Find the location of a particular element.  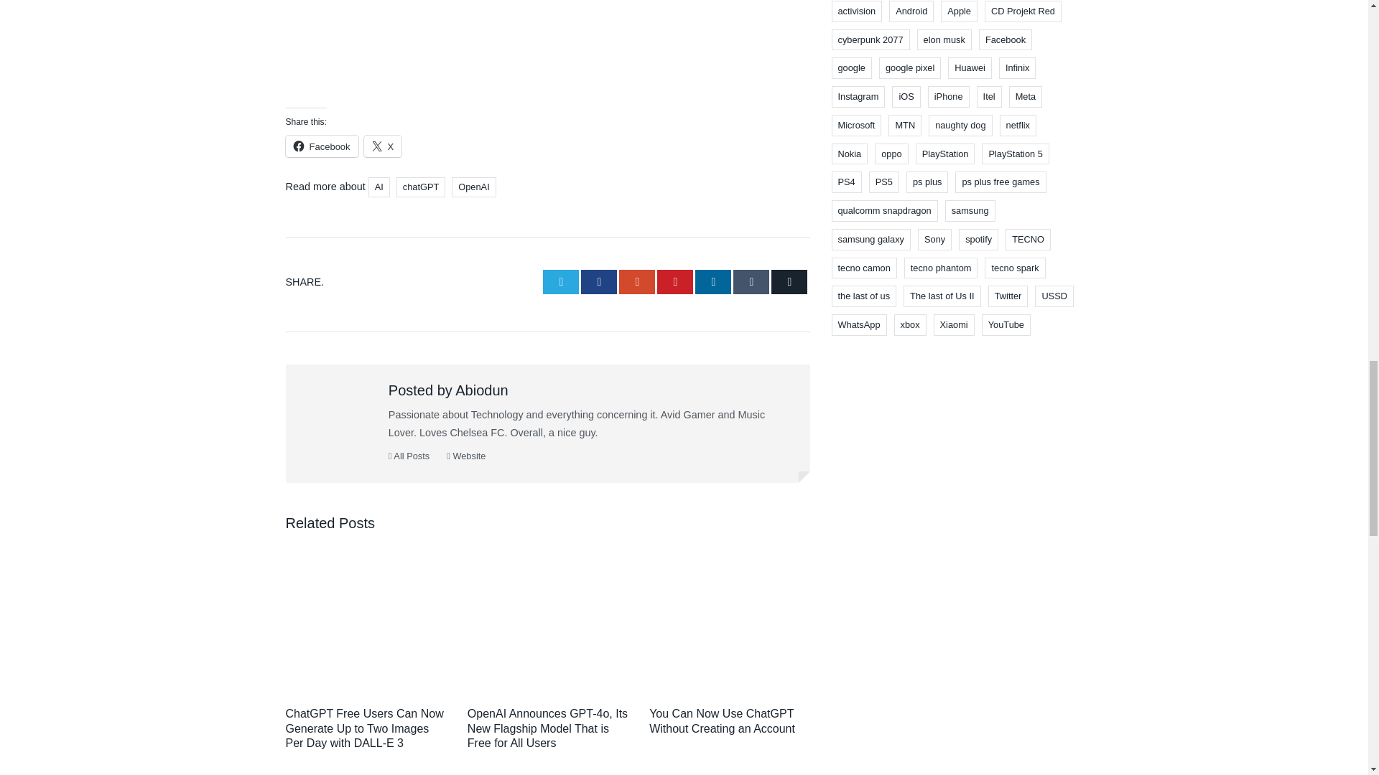

Facebook is located at coordinates (322, 146).